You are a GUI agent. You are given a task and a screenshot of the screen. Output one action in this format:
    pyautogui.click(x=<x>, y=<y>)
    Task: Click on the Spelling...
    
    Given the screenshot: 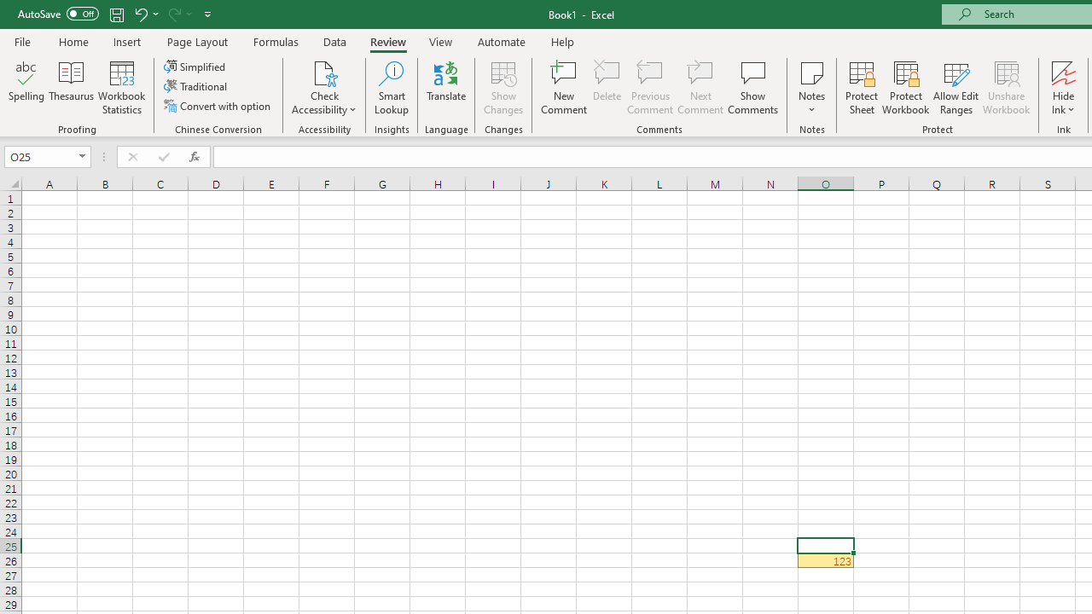 What is the action you would take?
    pyautogui.click(x=26, y=87)
    